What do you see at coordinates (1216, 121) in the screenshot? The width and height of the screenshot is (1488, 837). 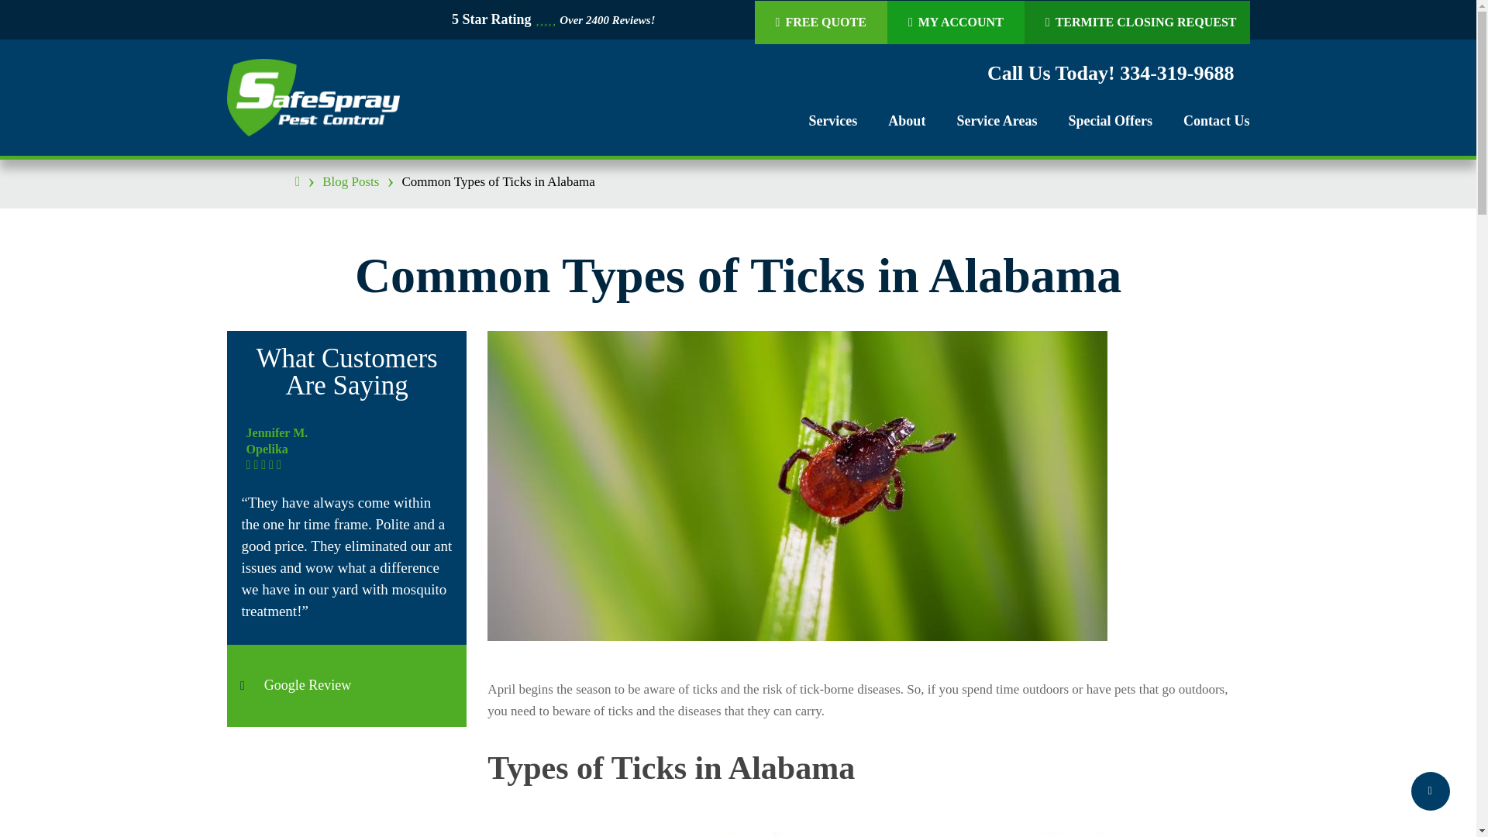 I see `Contact Us` at bounding box center [1216, 121].